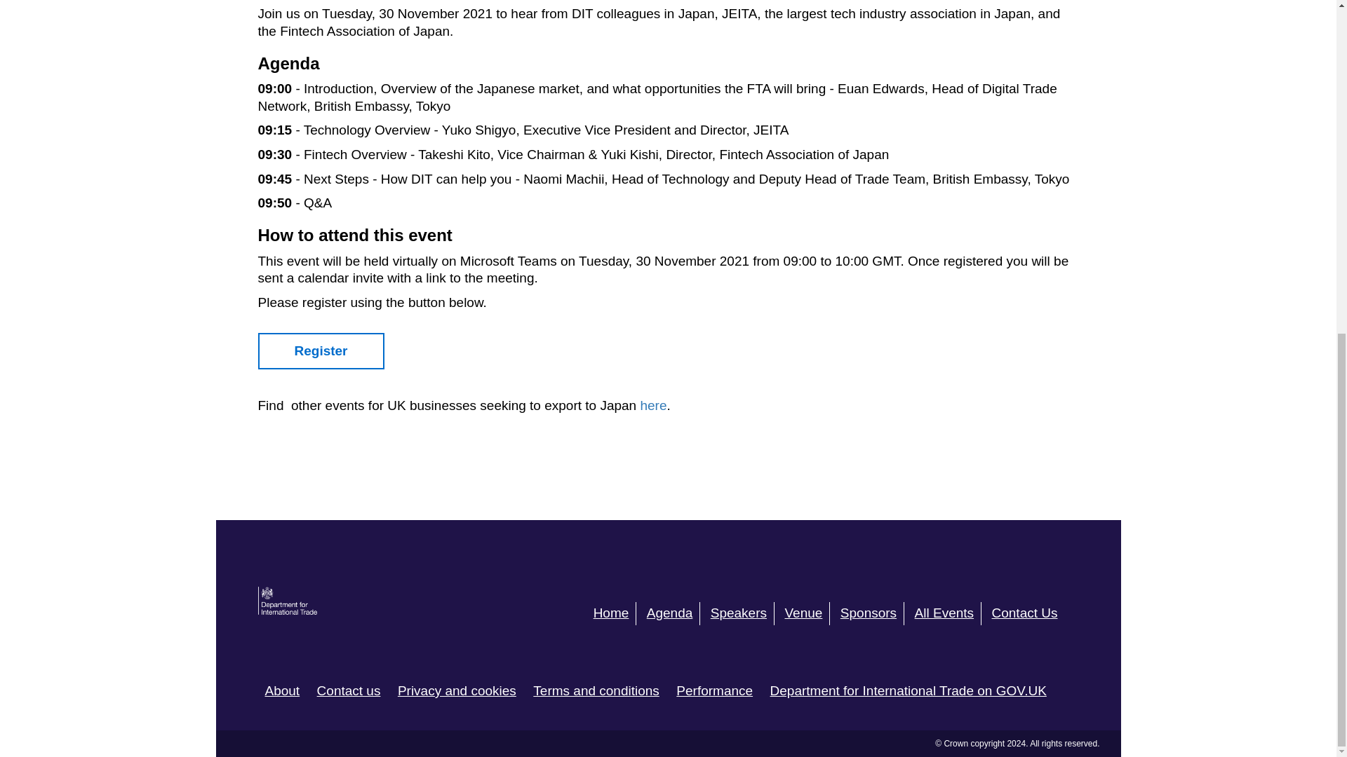 Image resolution: width=1347 pixels, height=757 pixels. I want to click on Contact Us, so click(1028, 613).